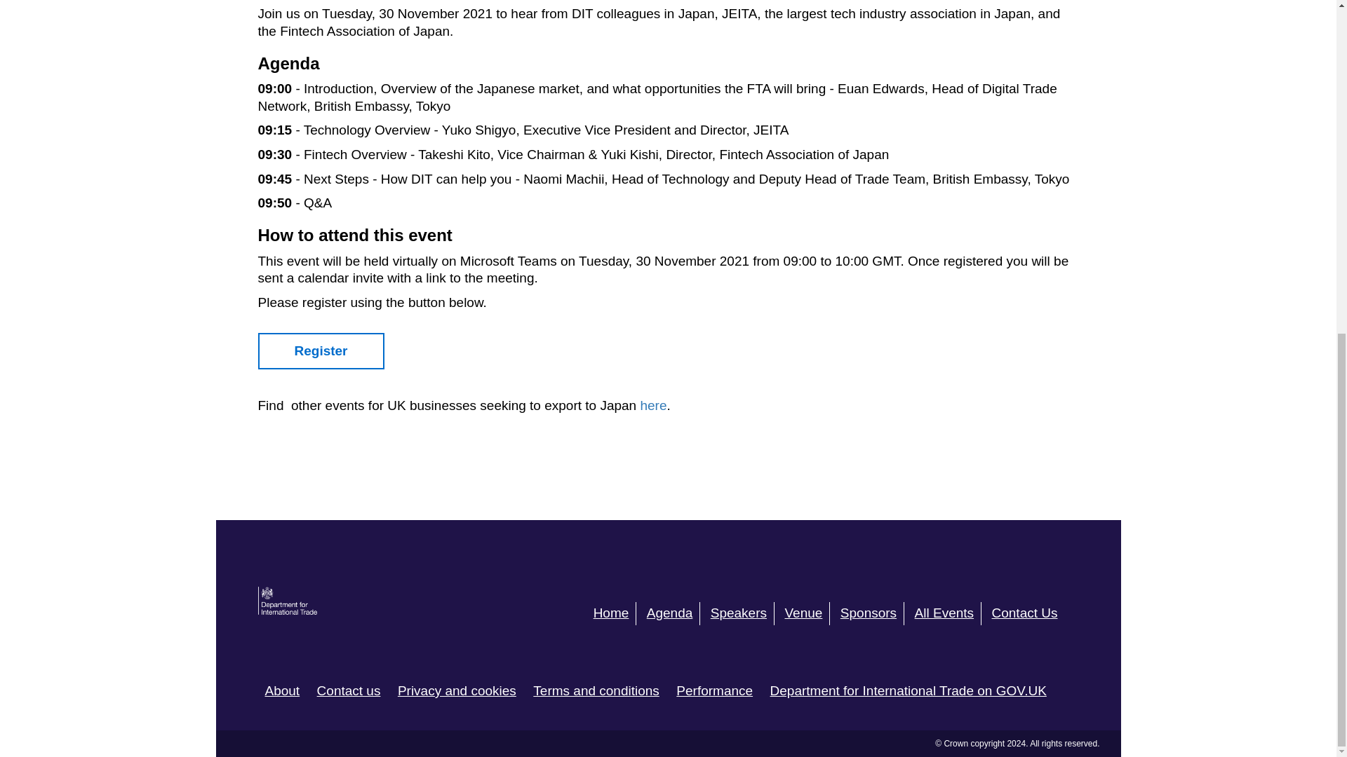 Image resolution: width=1347 pixels, height=757 pixels. I want to click on Contact Us, so click(1028, 613).